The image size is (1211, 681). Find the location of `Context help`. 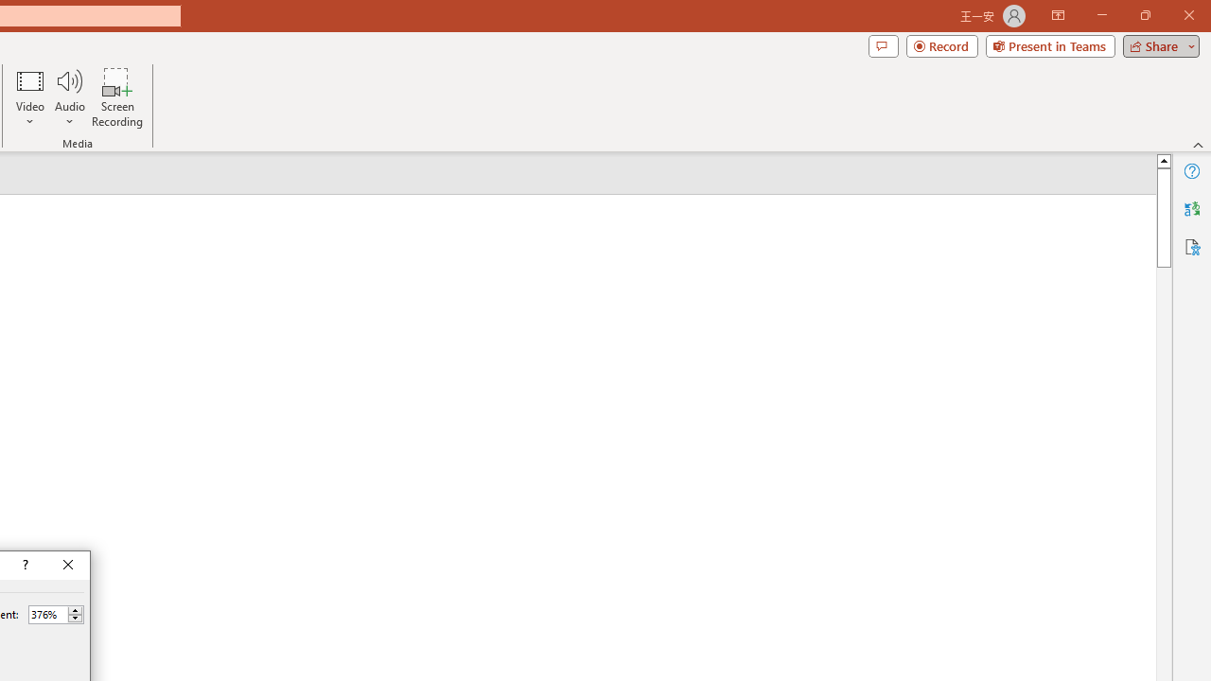

Context help is located at coordinates (24, 566).